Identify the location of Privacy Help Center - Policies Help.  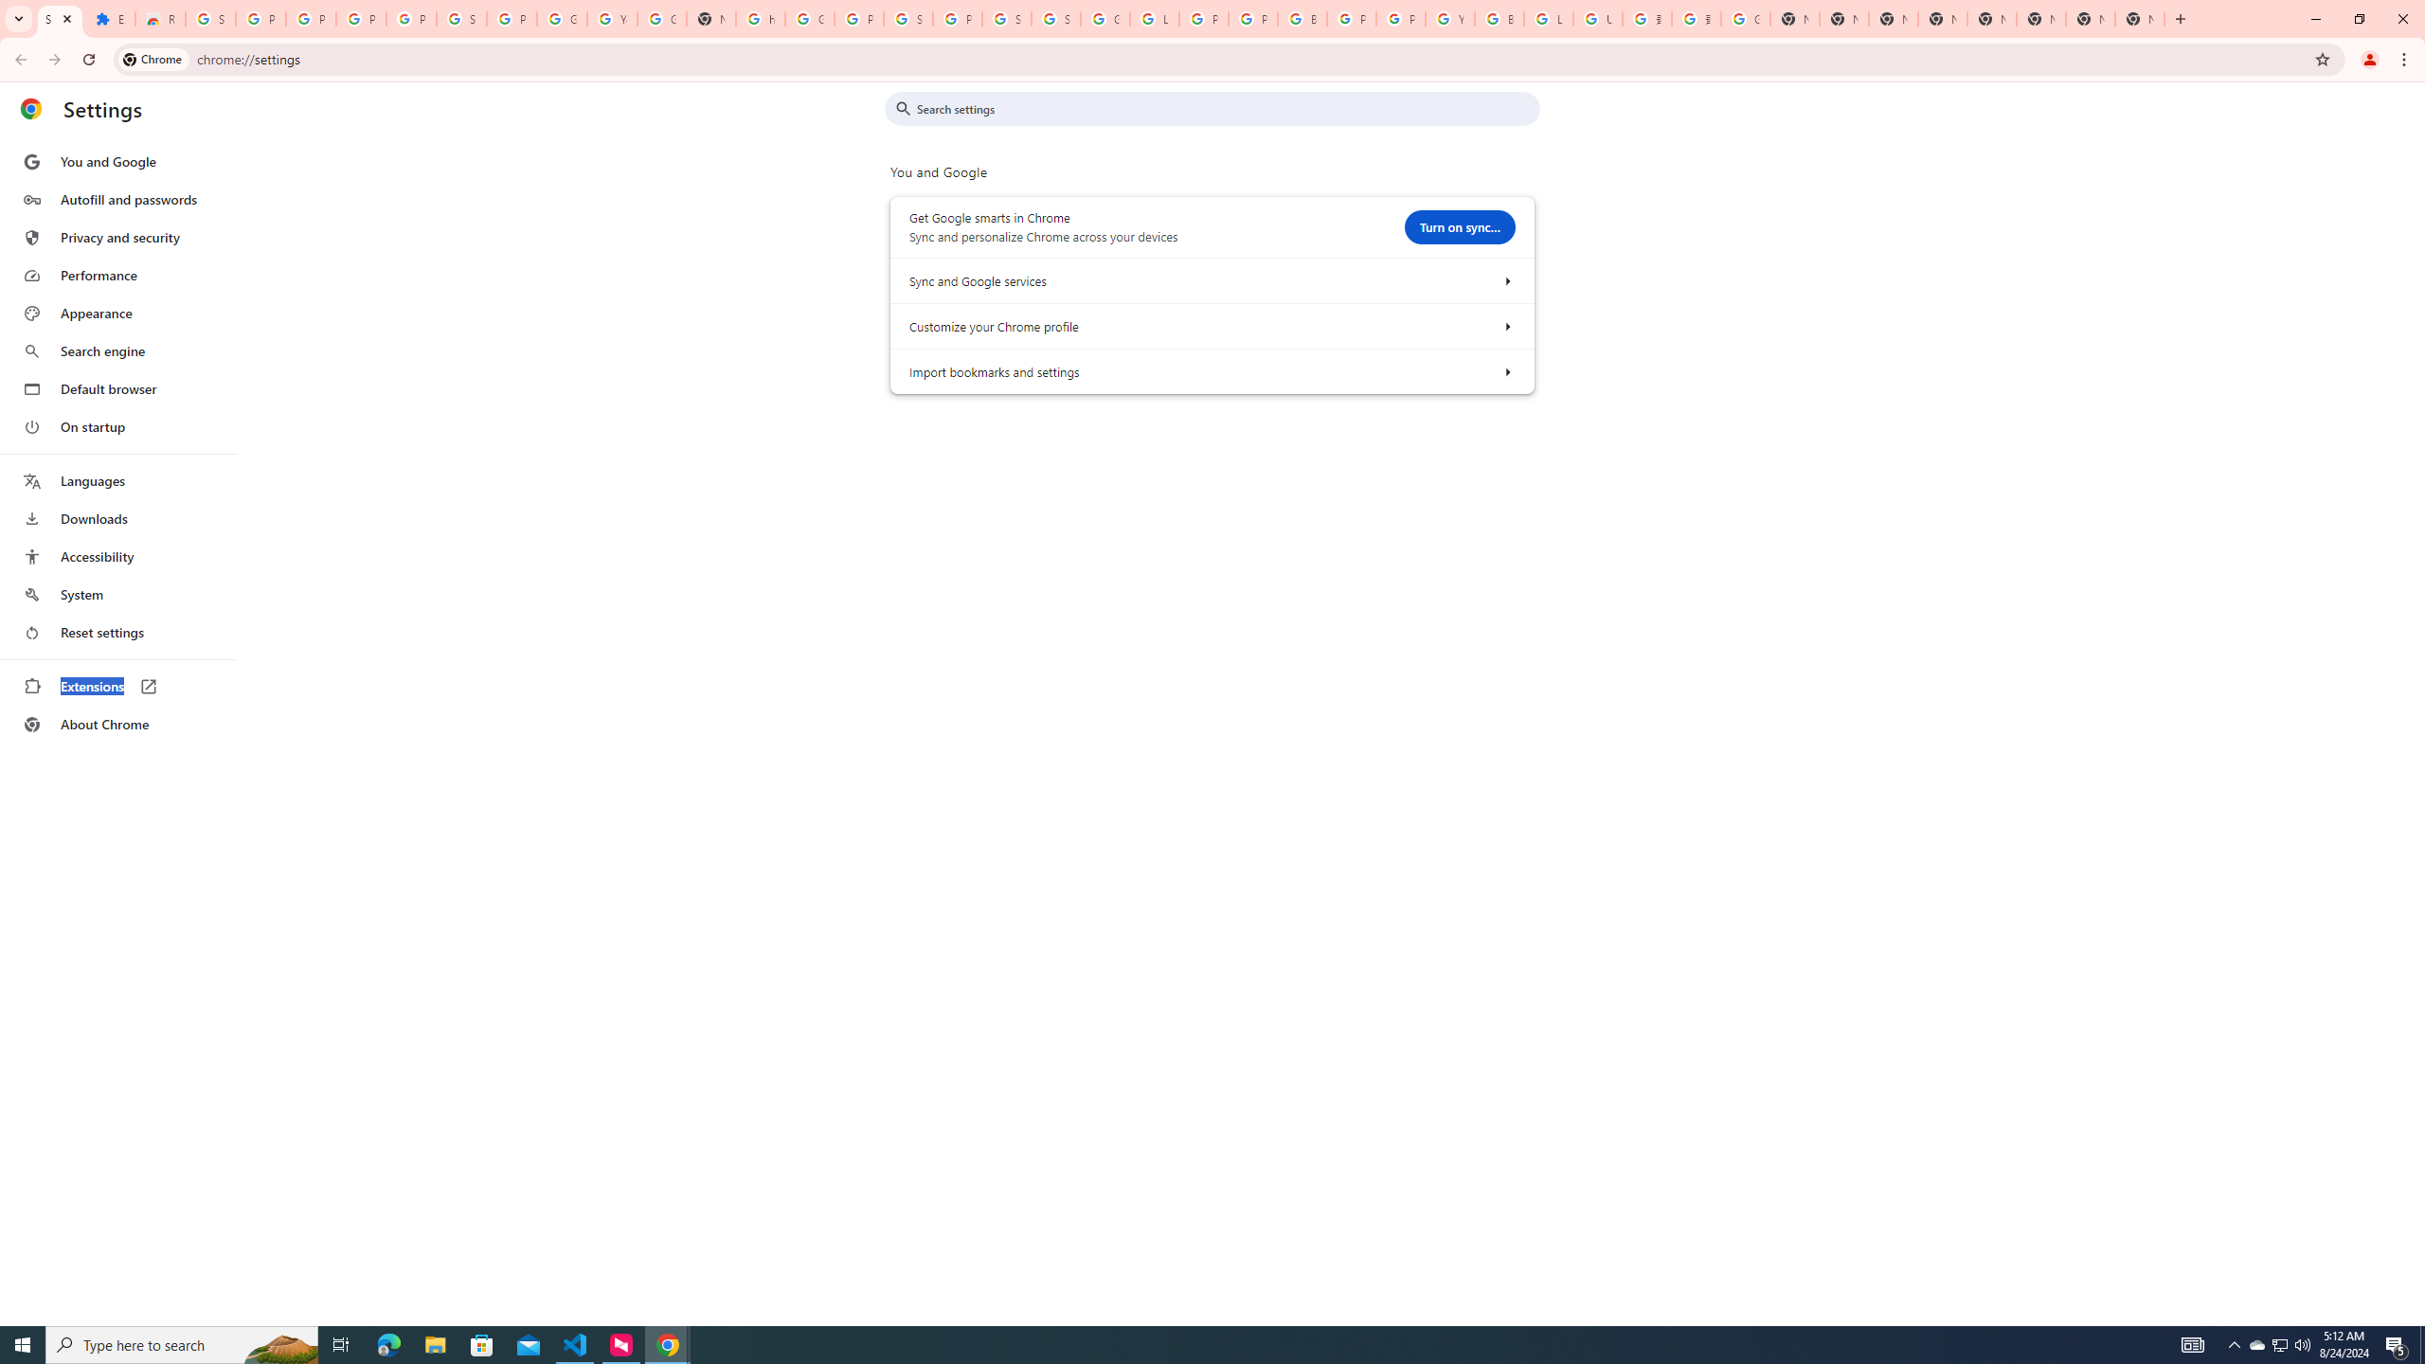
(1252, 19).